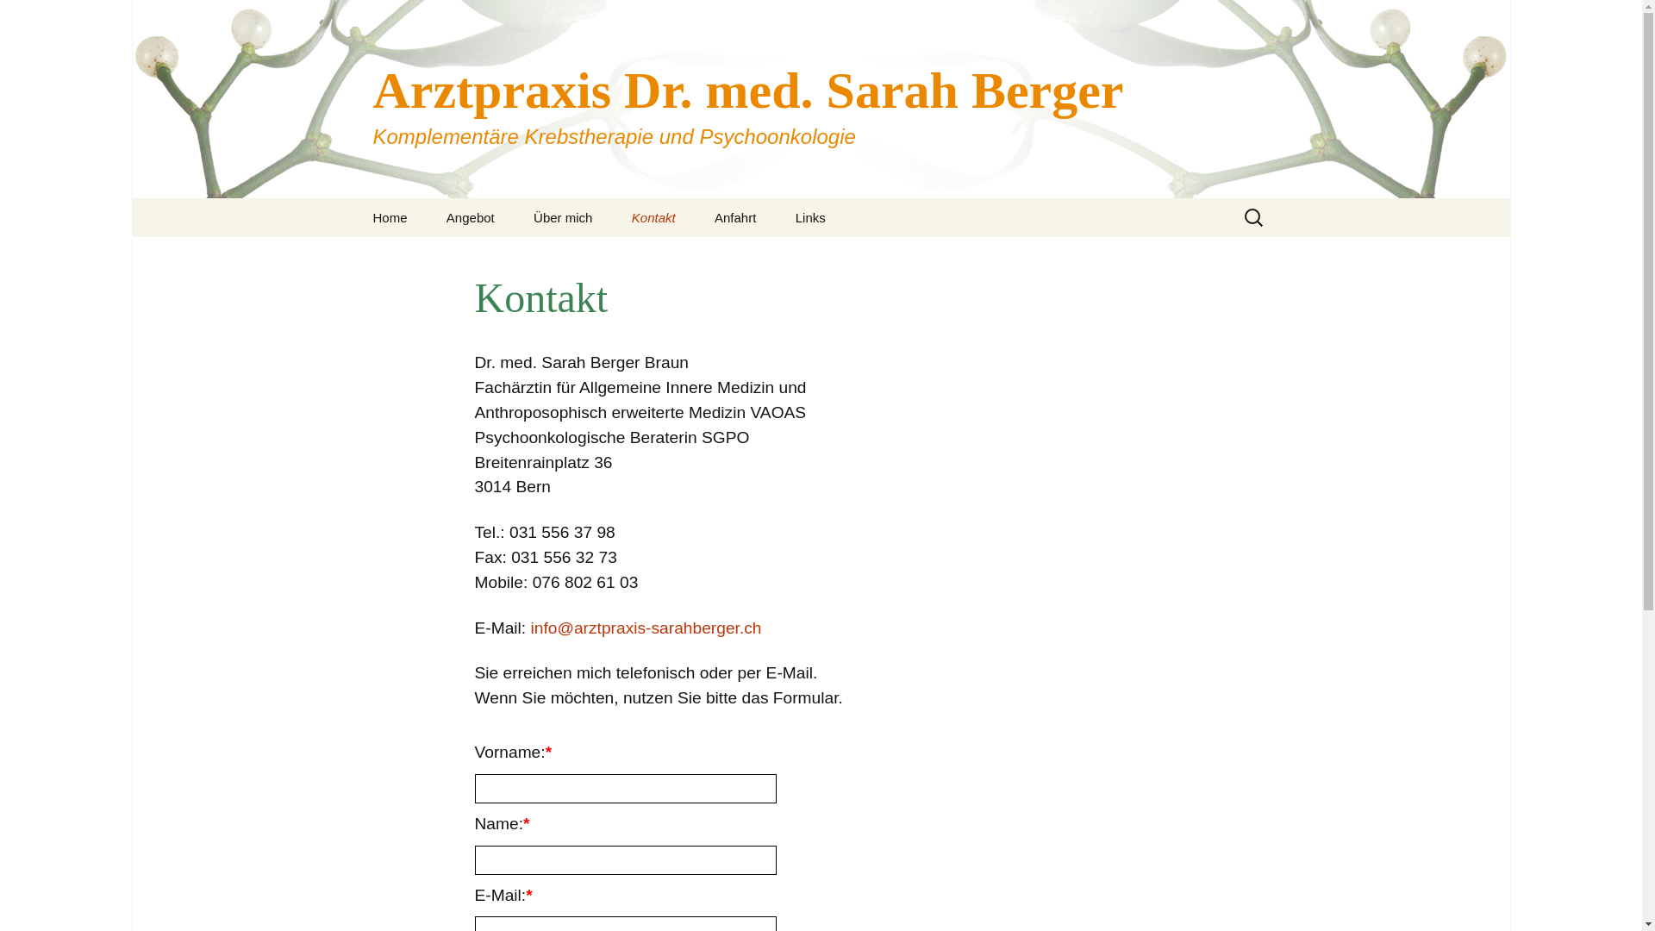 The height and width of the screenshot is (931, 1655). I want to click on Angebot, so click(471, 217).